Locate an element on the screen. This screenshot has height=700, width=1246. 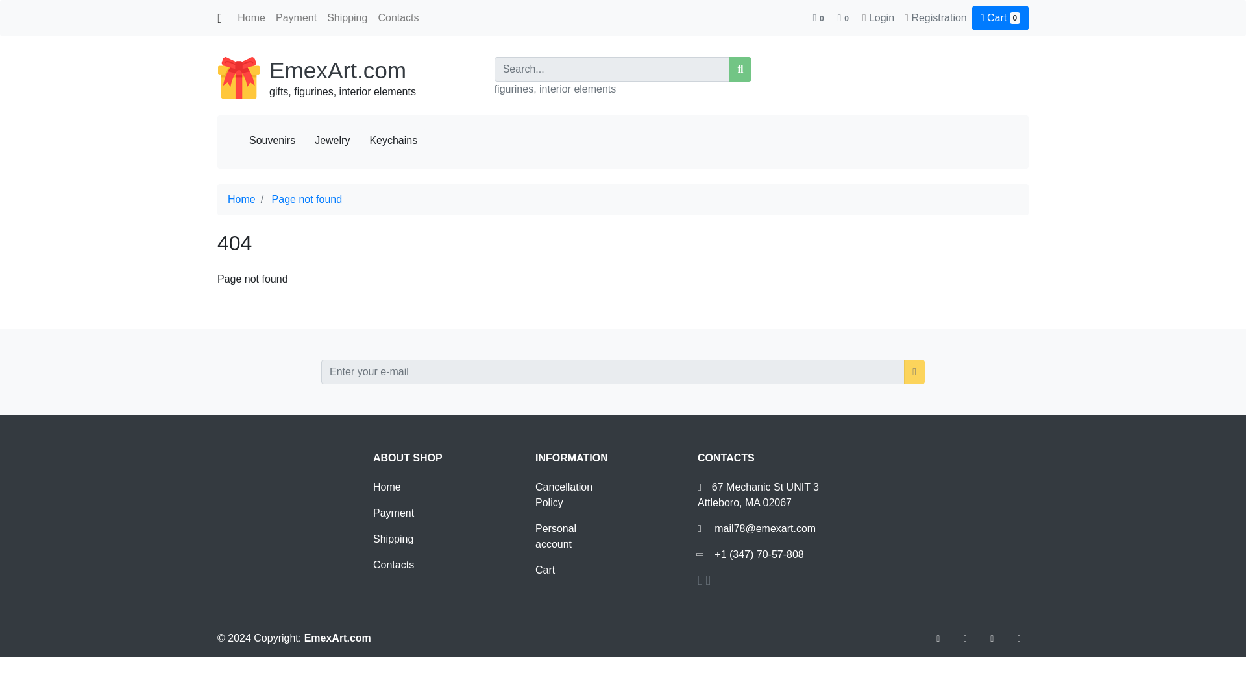
Keychains is located at coordinates (393, 140).